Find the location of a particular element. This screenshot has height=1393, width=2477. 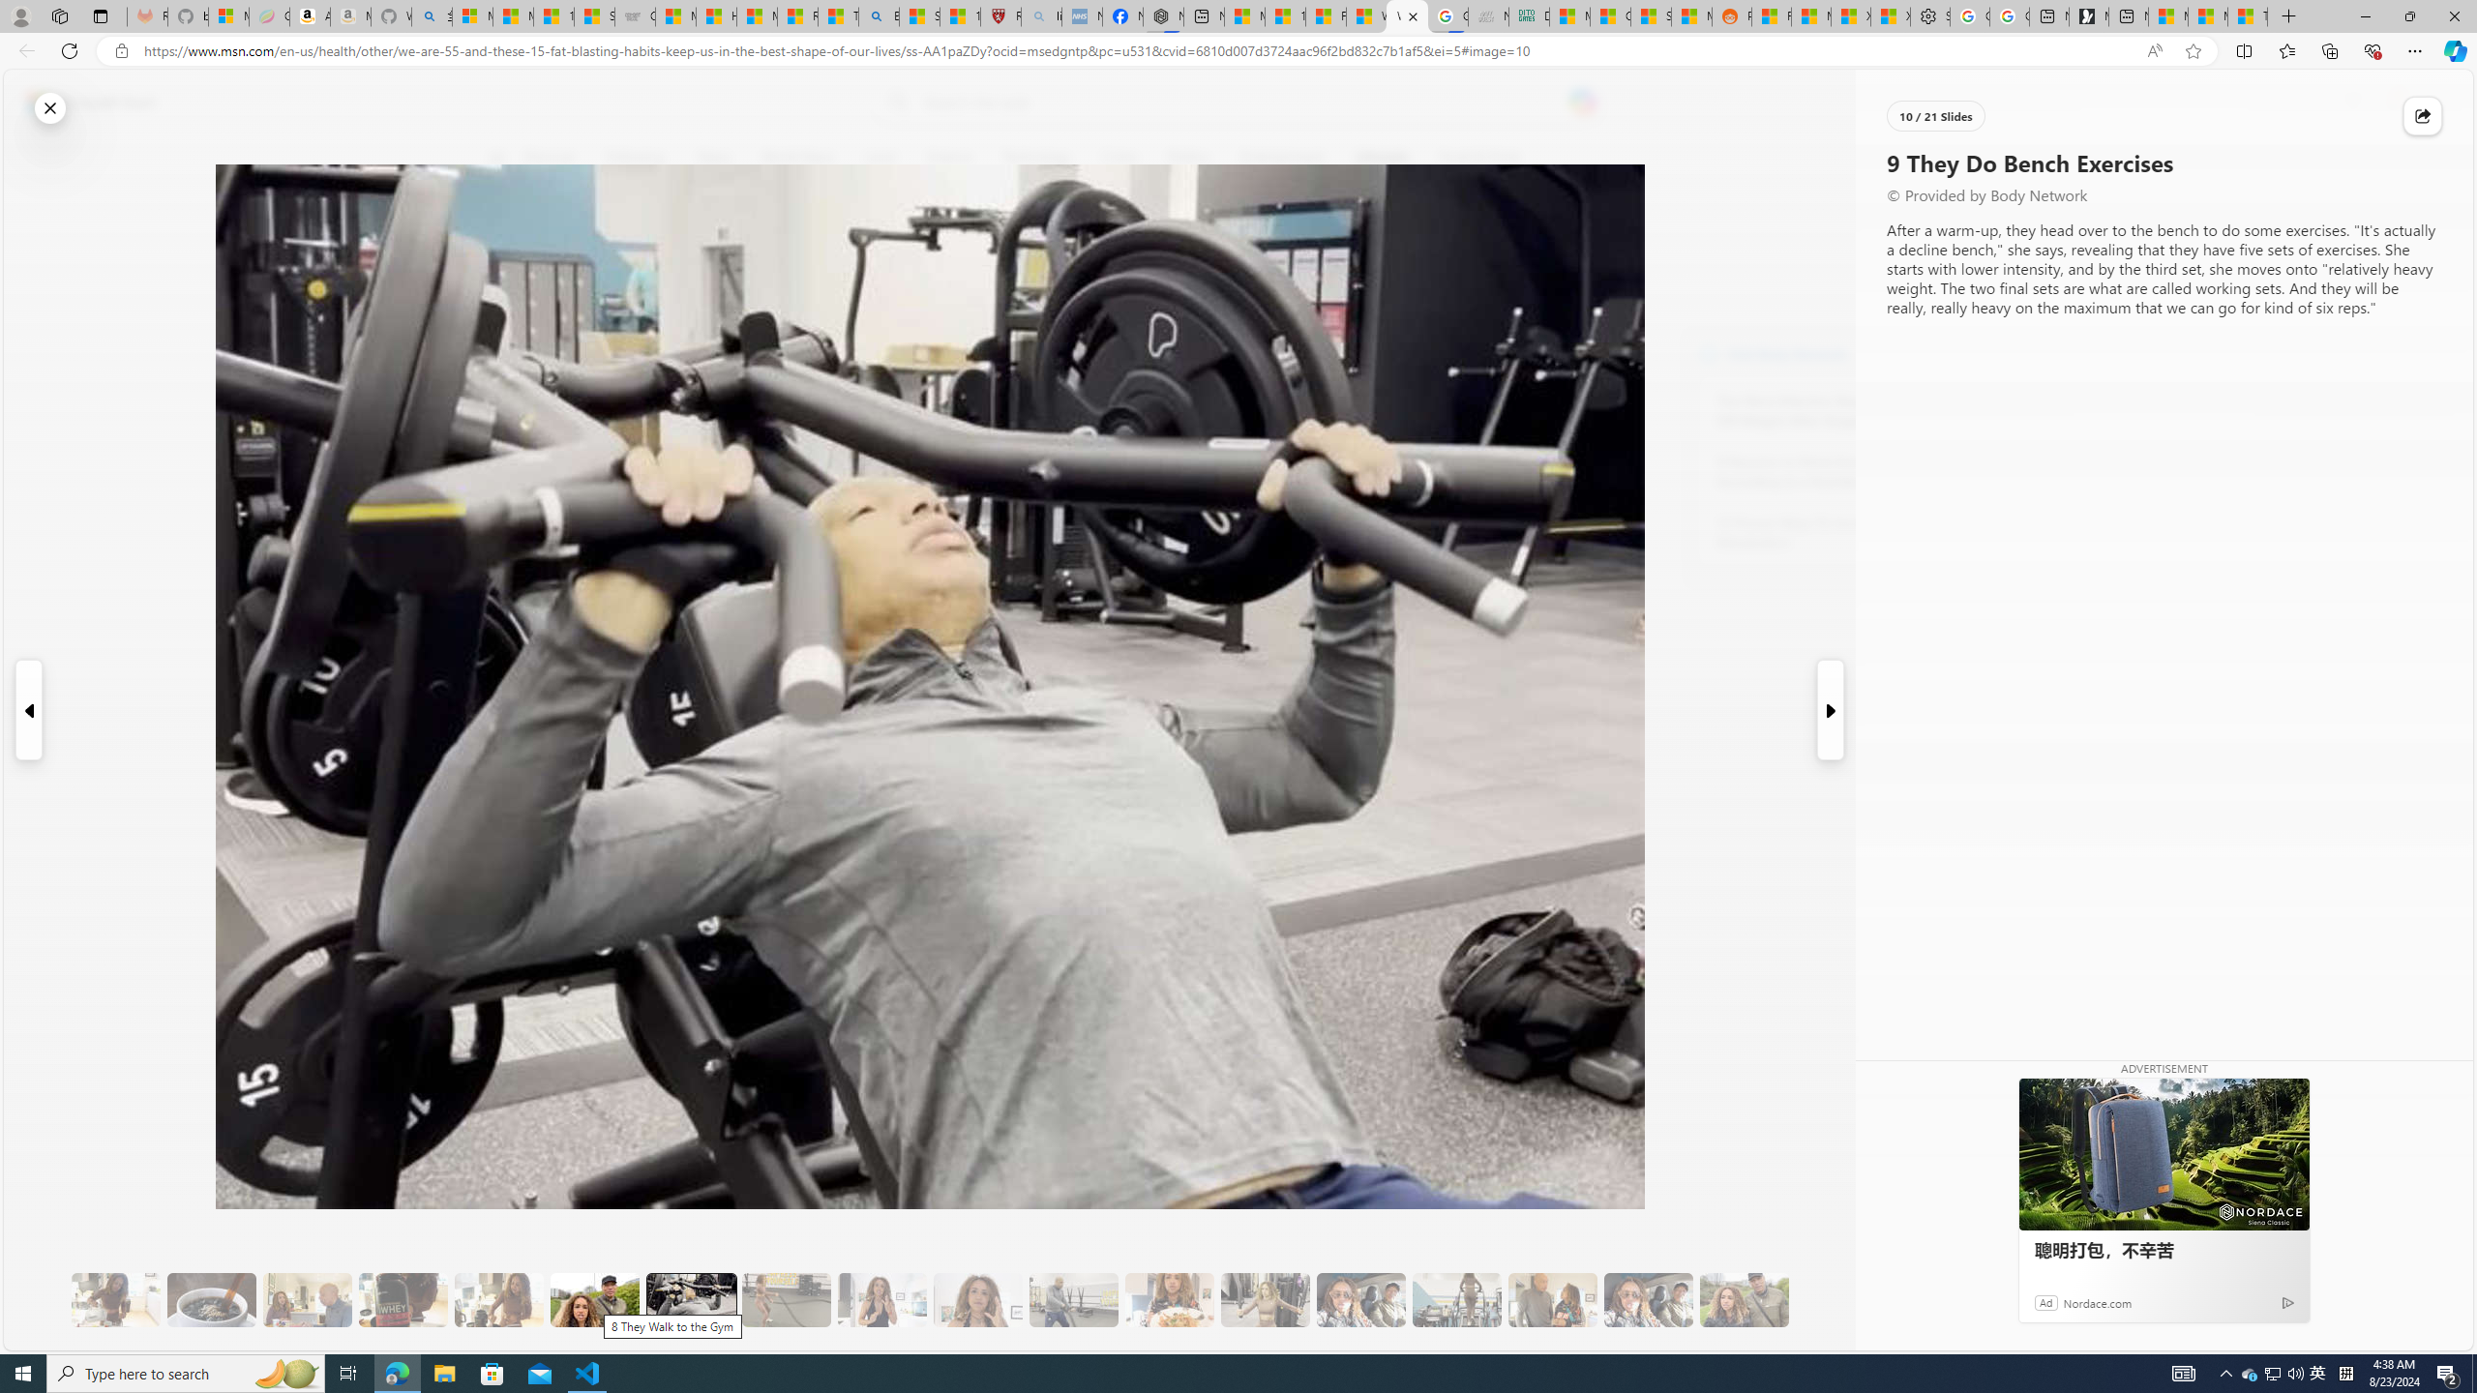

8 Be Mindful of Coffee is located at coordinates (211, 1300).